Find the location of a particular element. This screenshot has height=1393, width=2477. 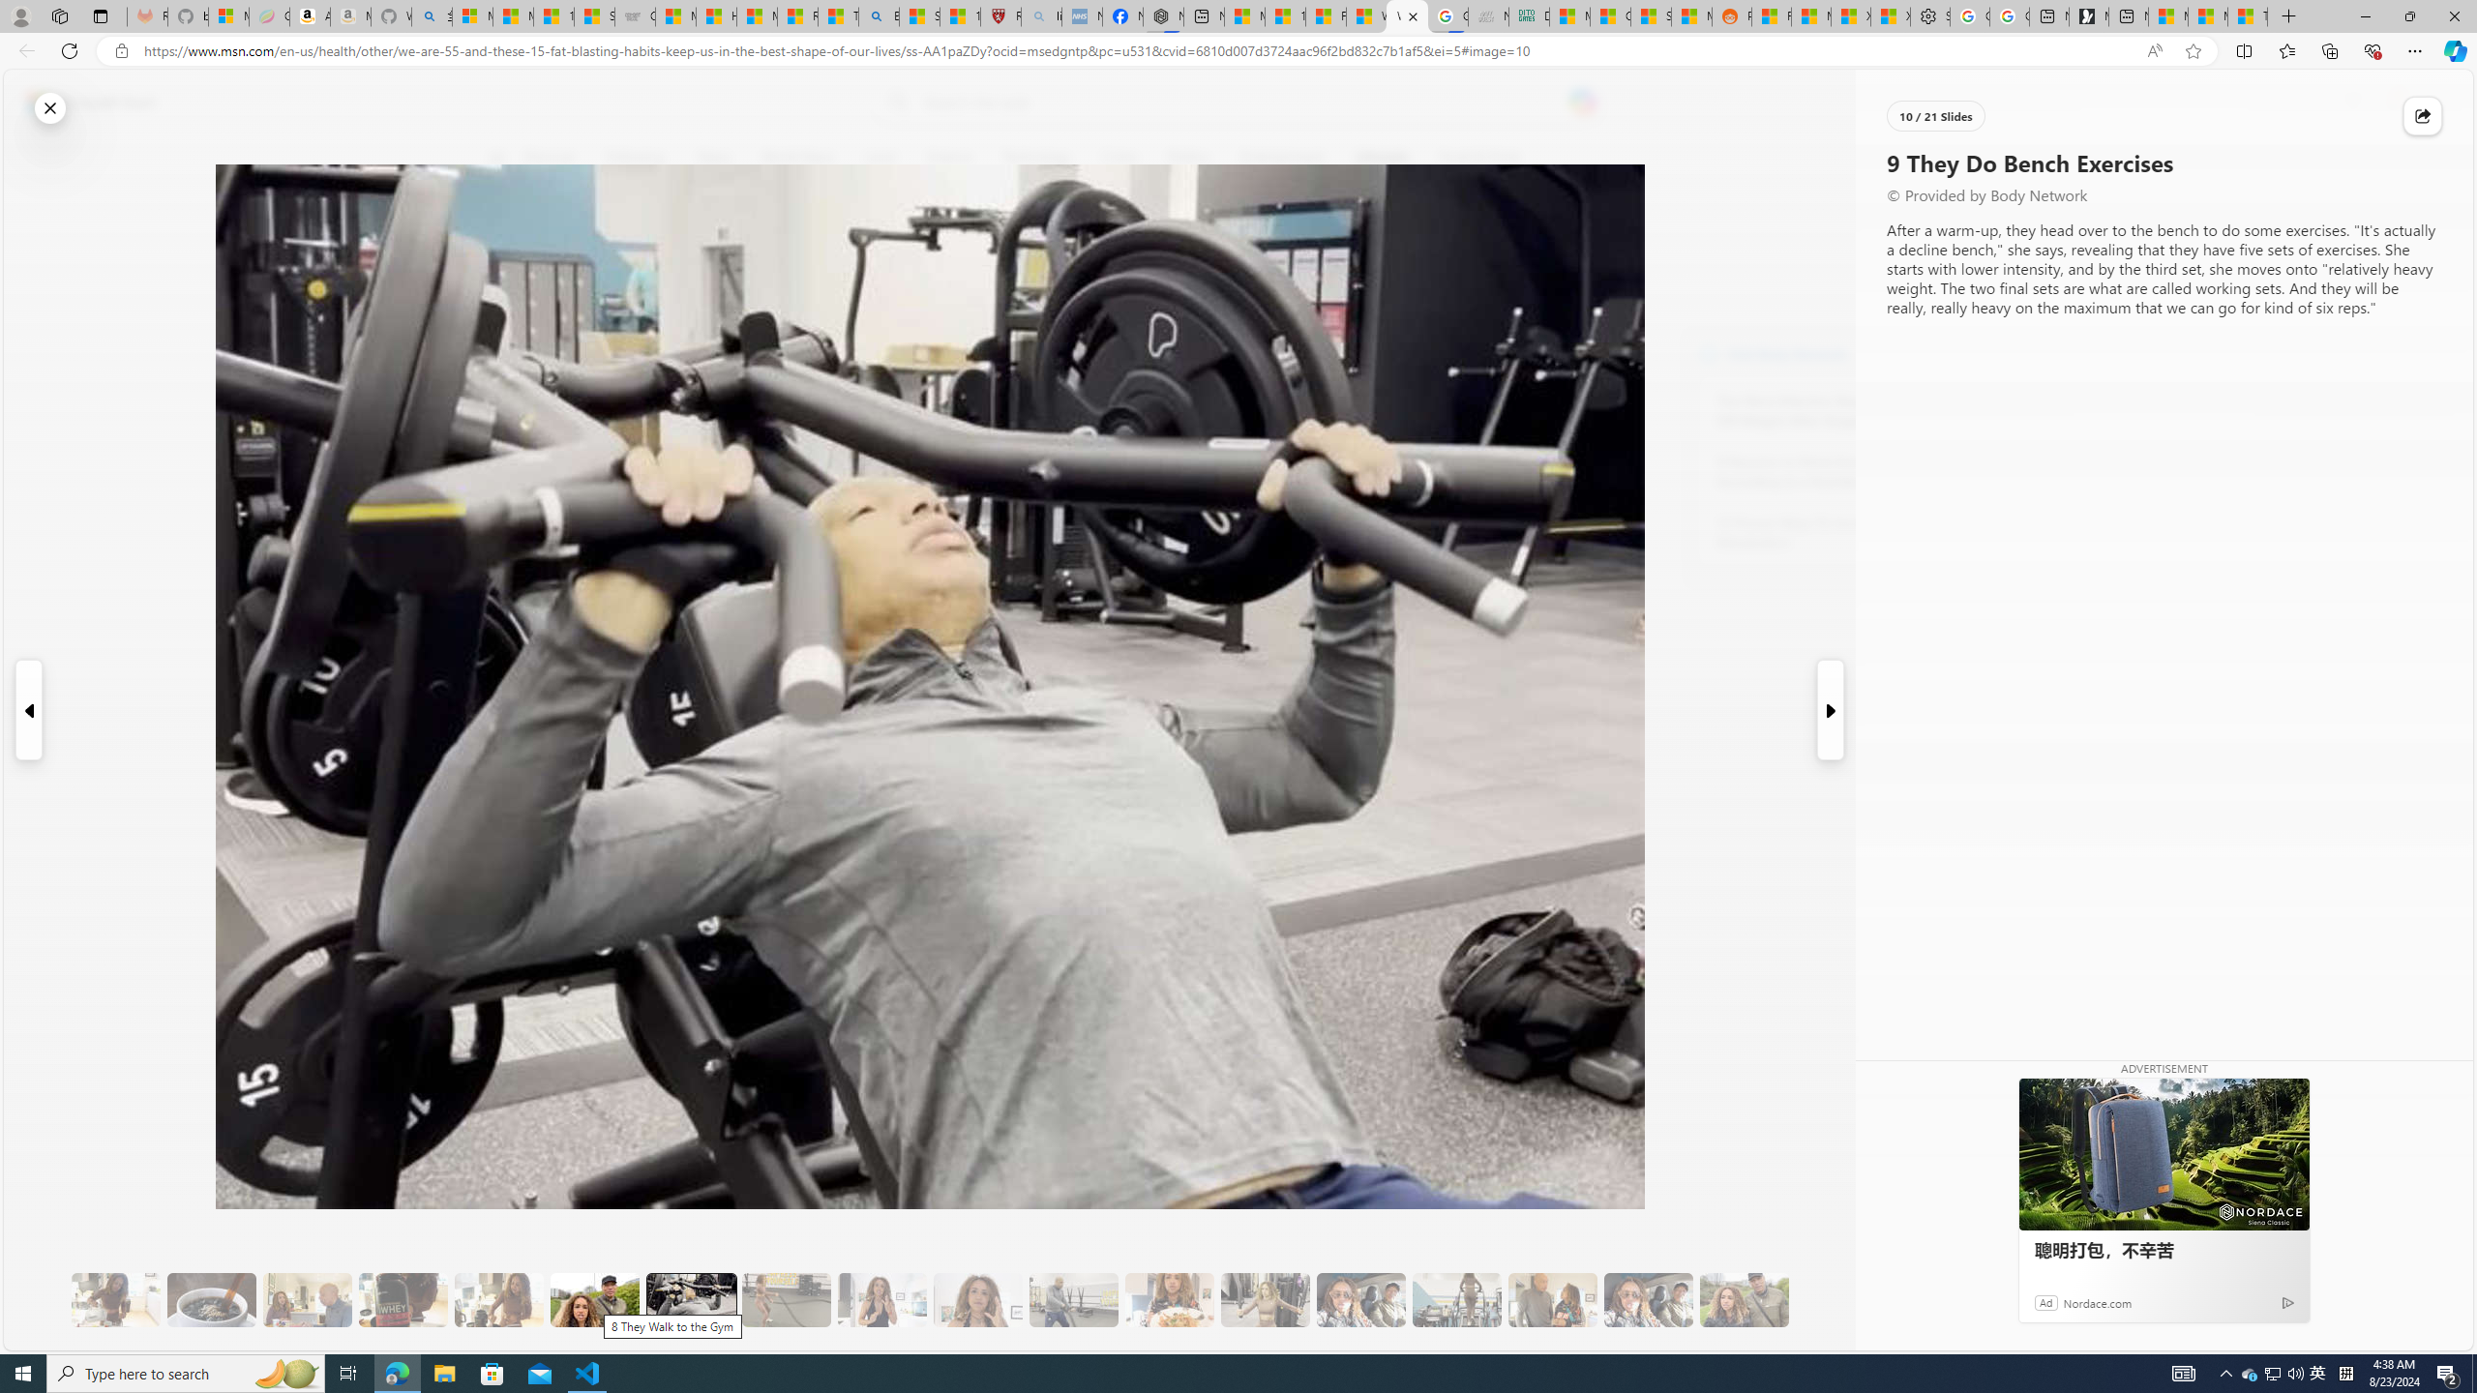

8 Be Mindful of Coffee is located at coordinates (211, 1300).